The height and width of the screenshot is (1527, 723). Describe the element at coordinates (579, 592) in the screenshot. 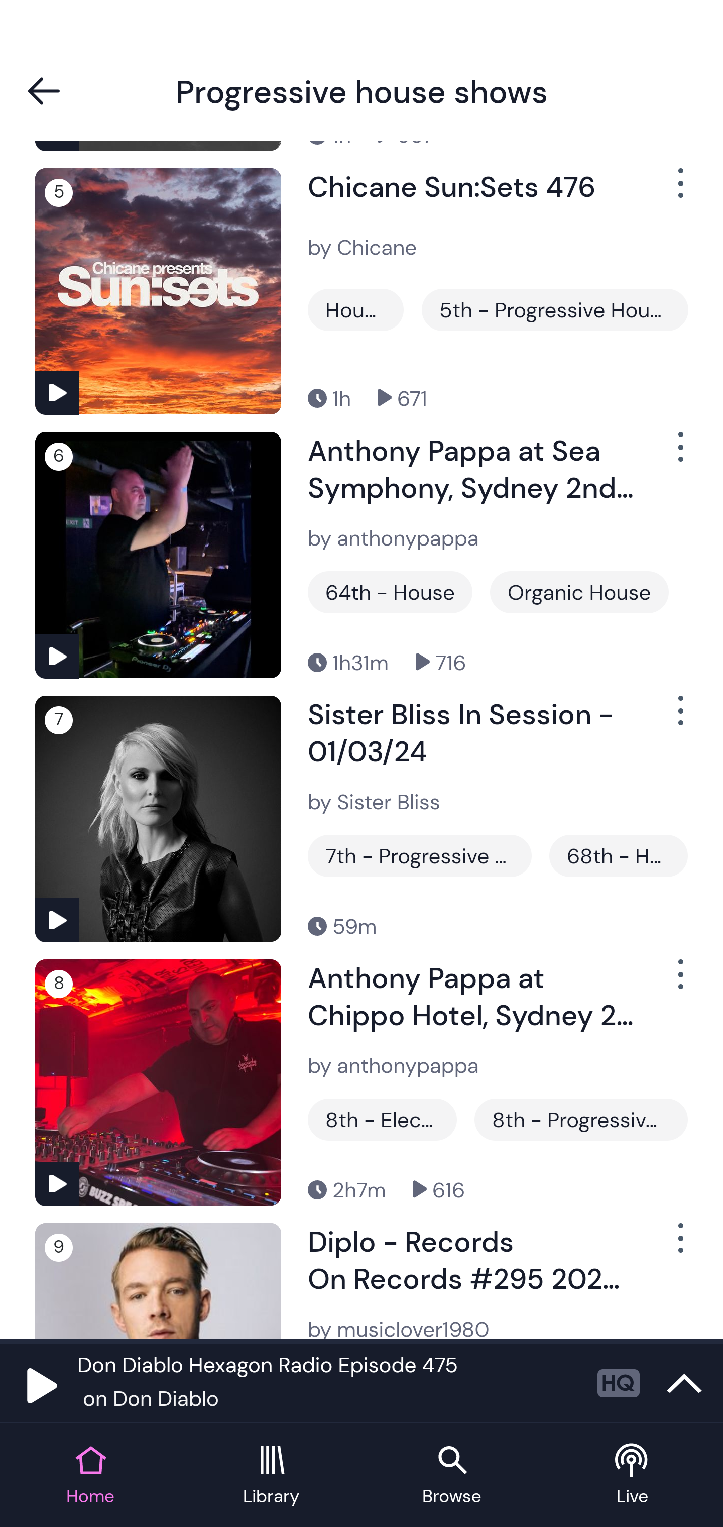

I see `Organic House` at that location.